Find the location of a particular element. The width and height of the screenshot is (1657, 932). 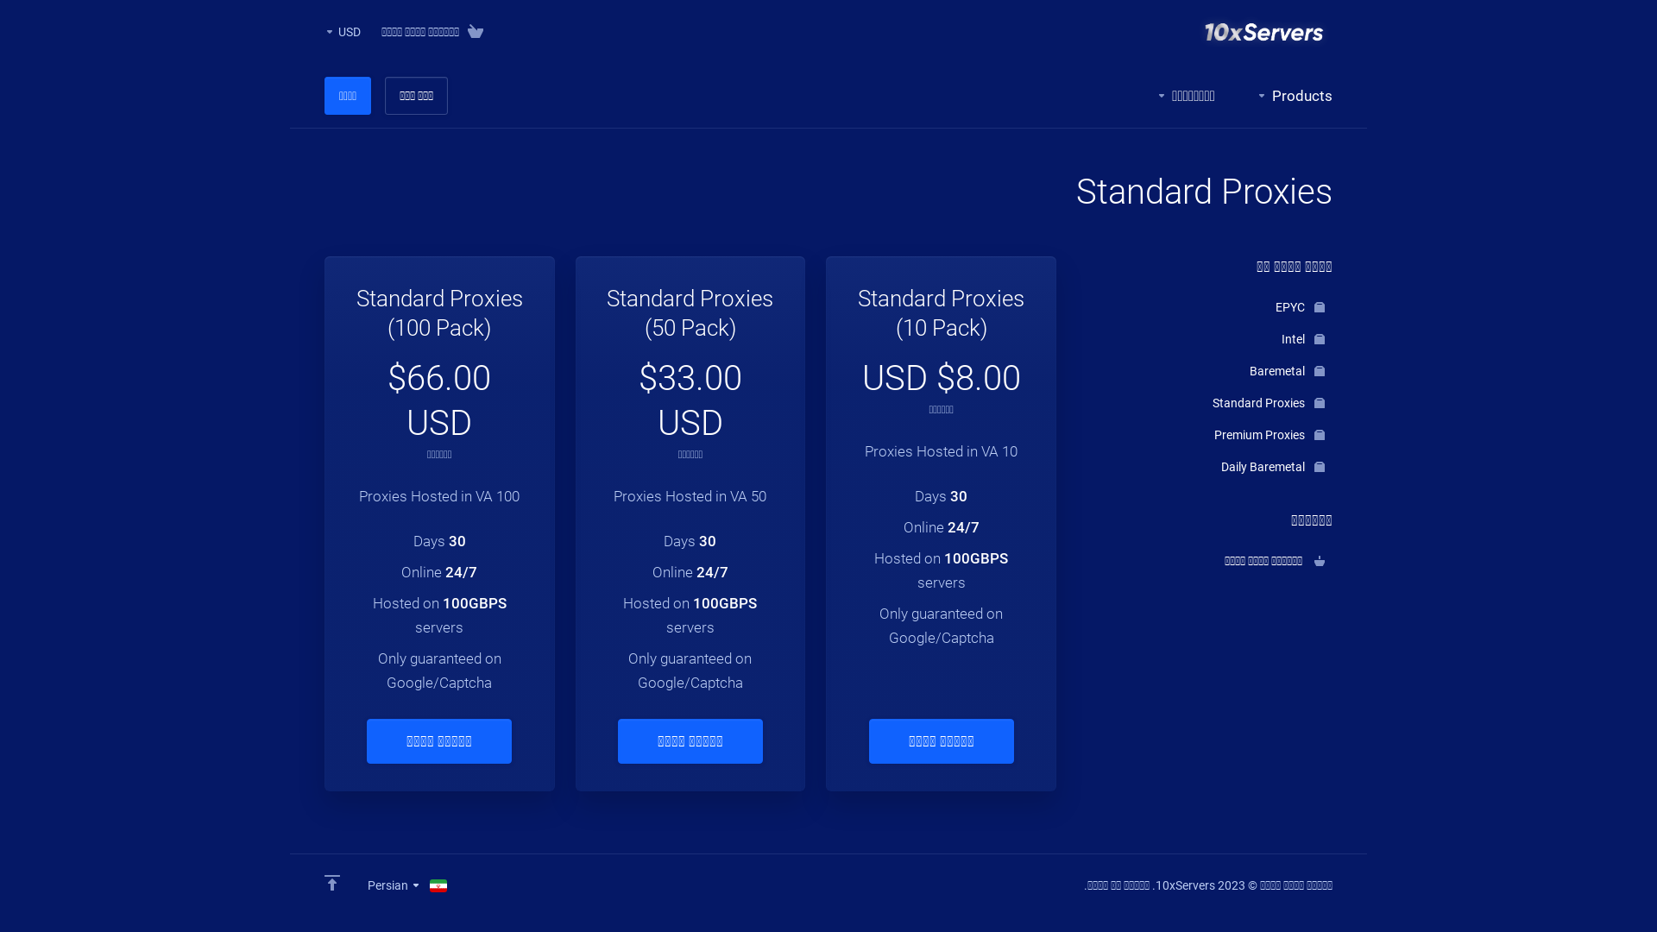

Standard Proxies is located at coordinates (1212, 403).